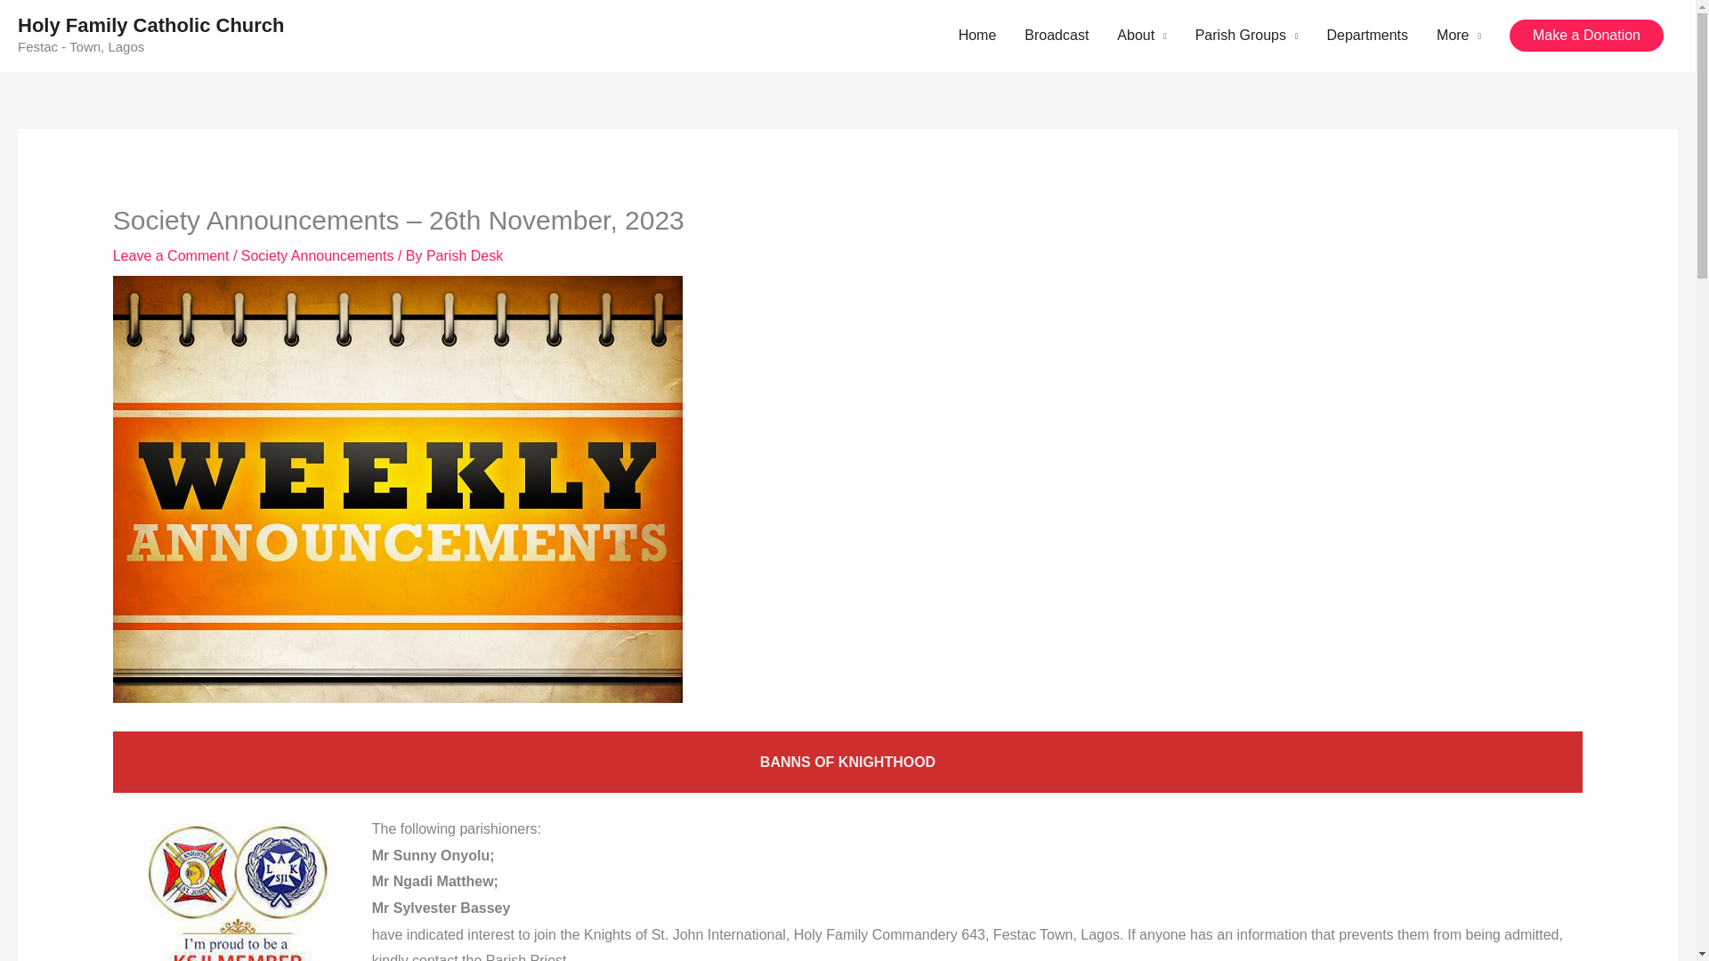 This screenshot has height=961, width=1709. I want to click on Holy Family Catholic Church, so click(151, 25).